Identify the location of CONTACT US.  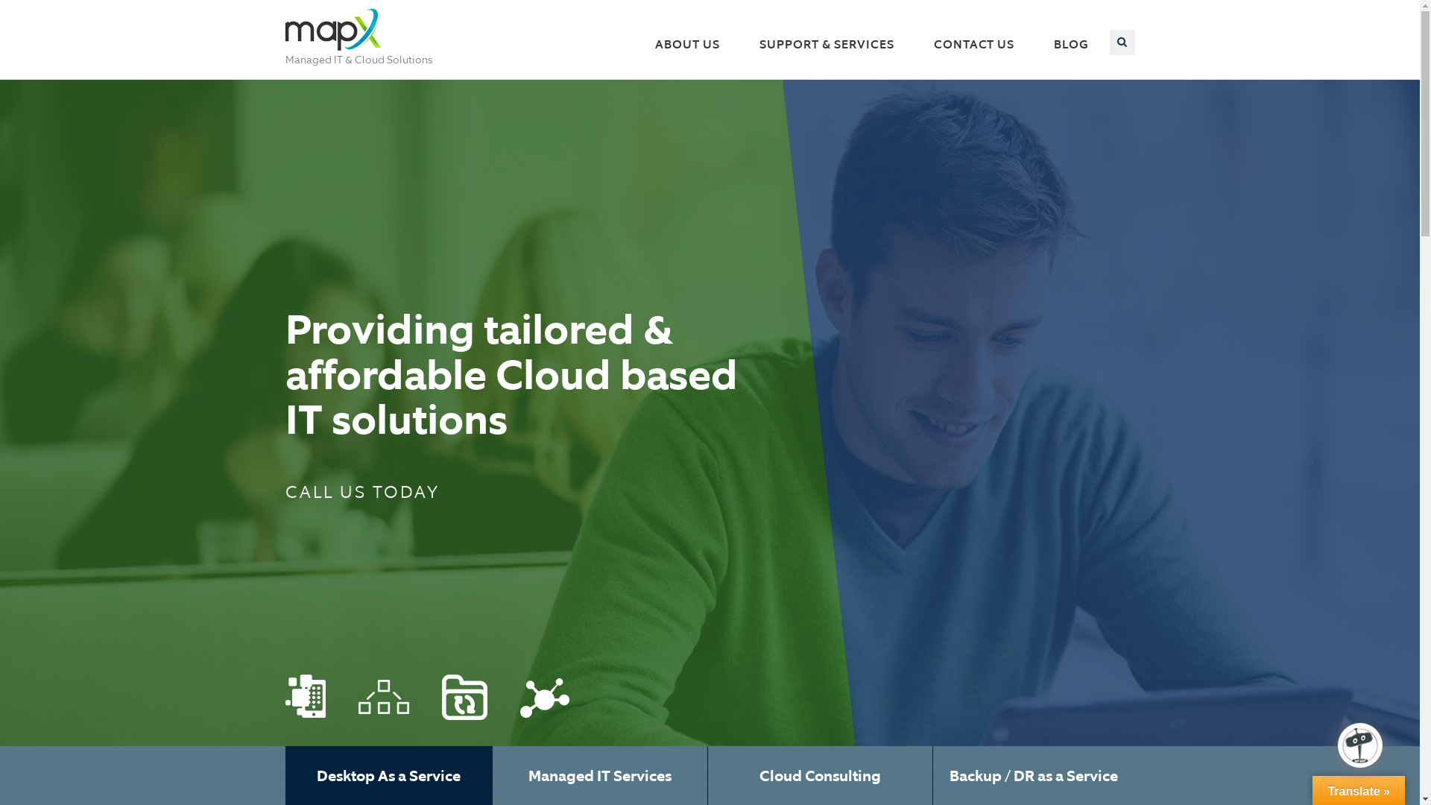
(974, 45).